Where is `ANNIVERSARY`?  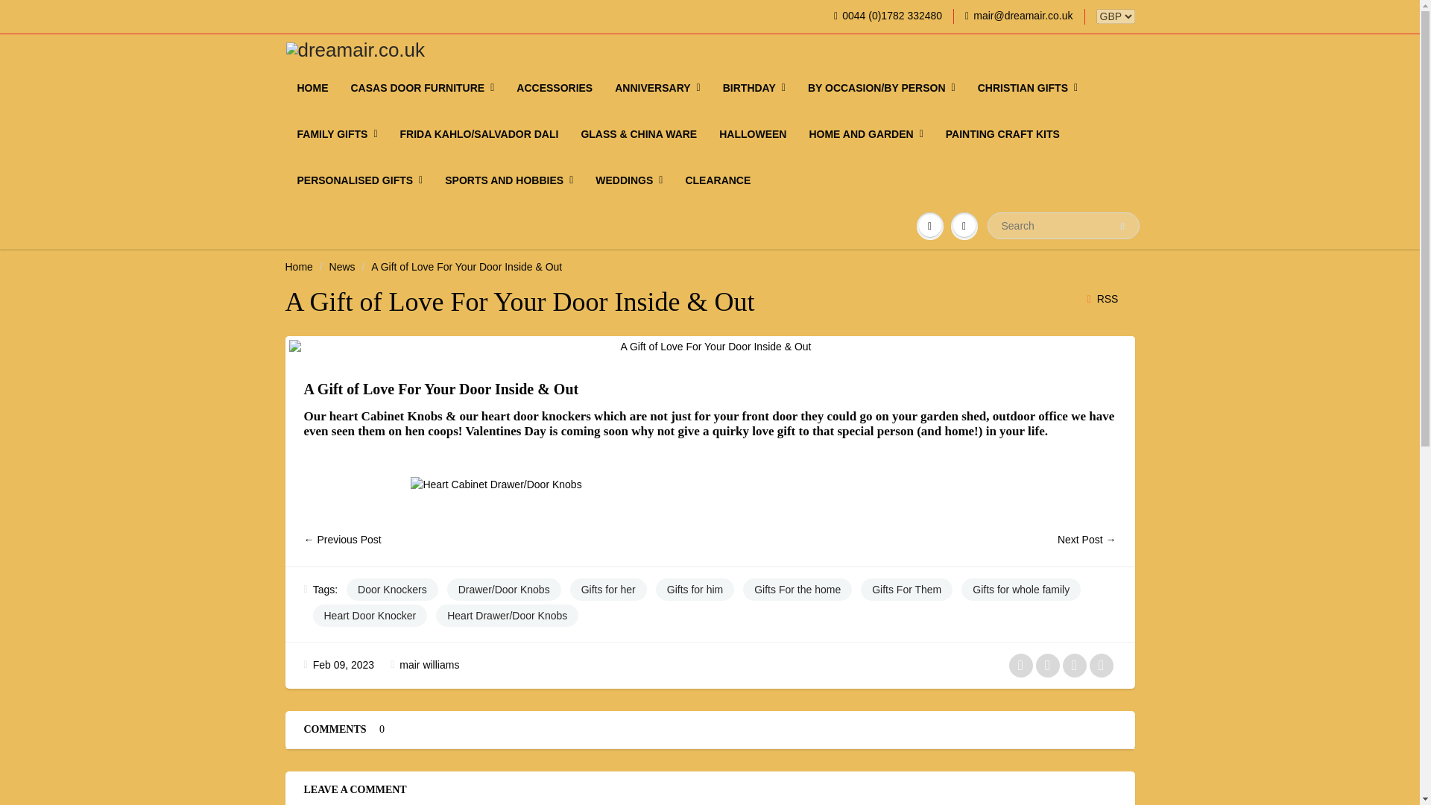 ANNIVERSARY is located at coordinates (657, 88).